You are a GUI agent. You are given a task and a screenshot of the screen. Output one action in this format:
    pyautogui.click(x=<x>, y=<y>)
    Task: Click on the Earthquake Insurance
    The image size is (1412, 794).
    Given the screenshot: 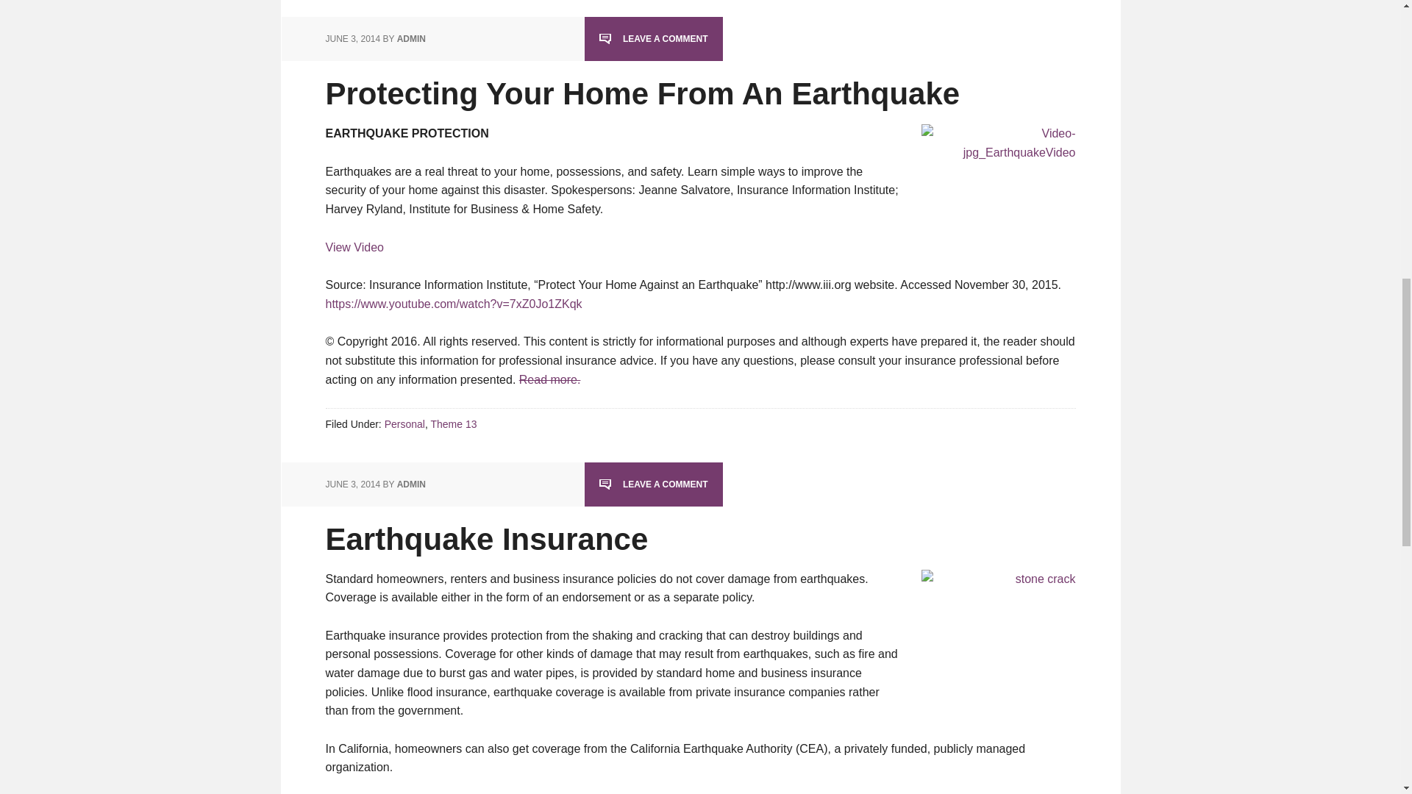 What is the action you would take?
    pyautogui.click(x=486, y=539)
    